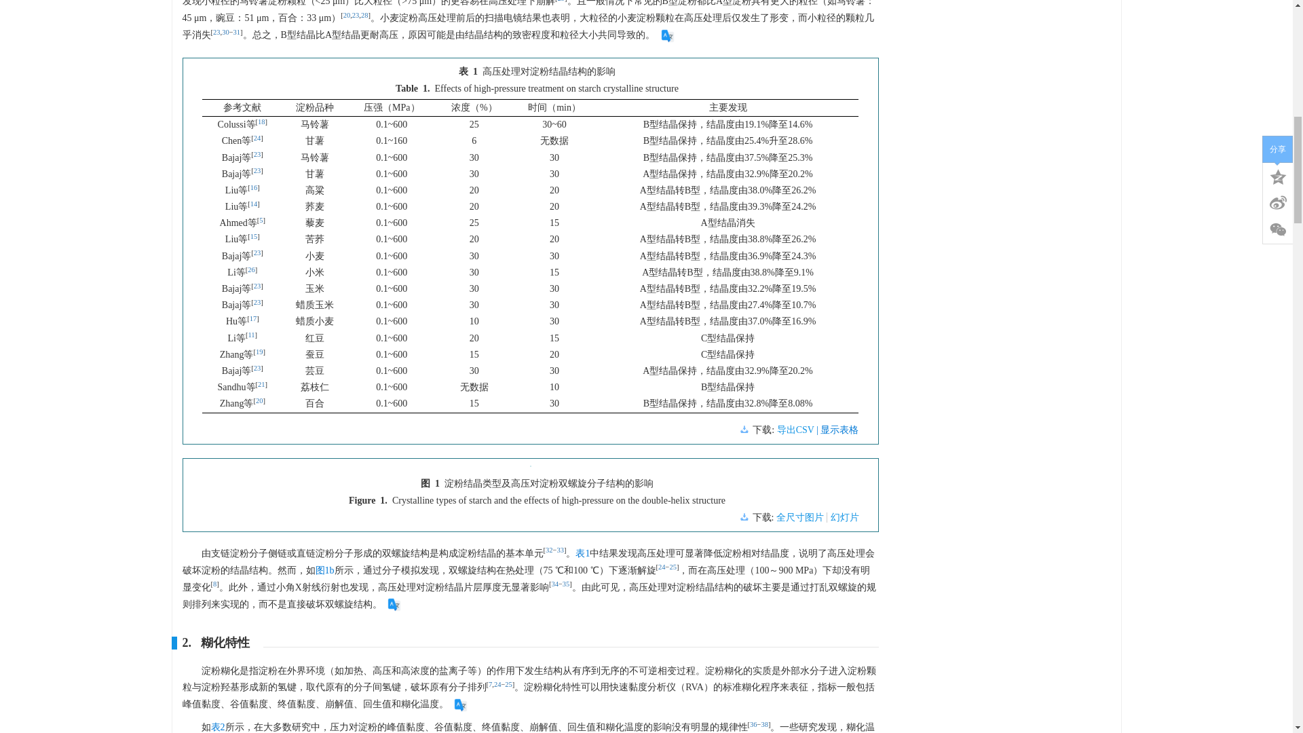  I want to click on Translate this paragraph, so click(460, 704).